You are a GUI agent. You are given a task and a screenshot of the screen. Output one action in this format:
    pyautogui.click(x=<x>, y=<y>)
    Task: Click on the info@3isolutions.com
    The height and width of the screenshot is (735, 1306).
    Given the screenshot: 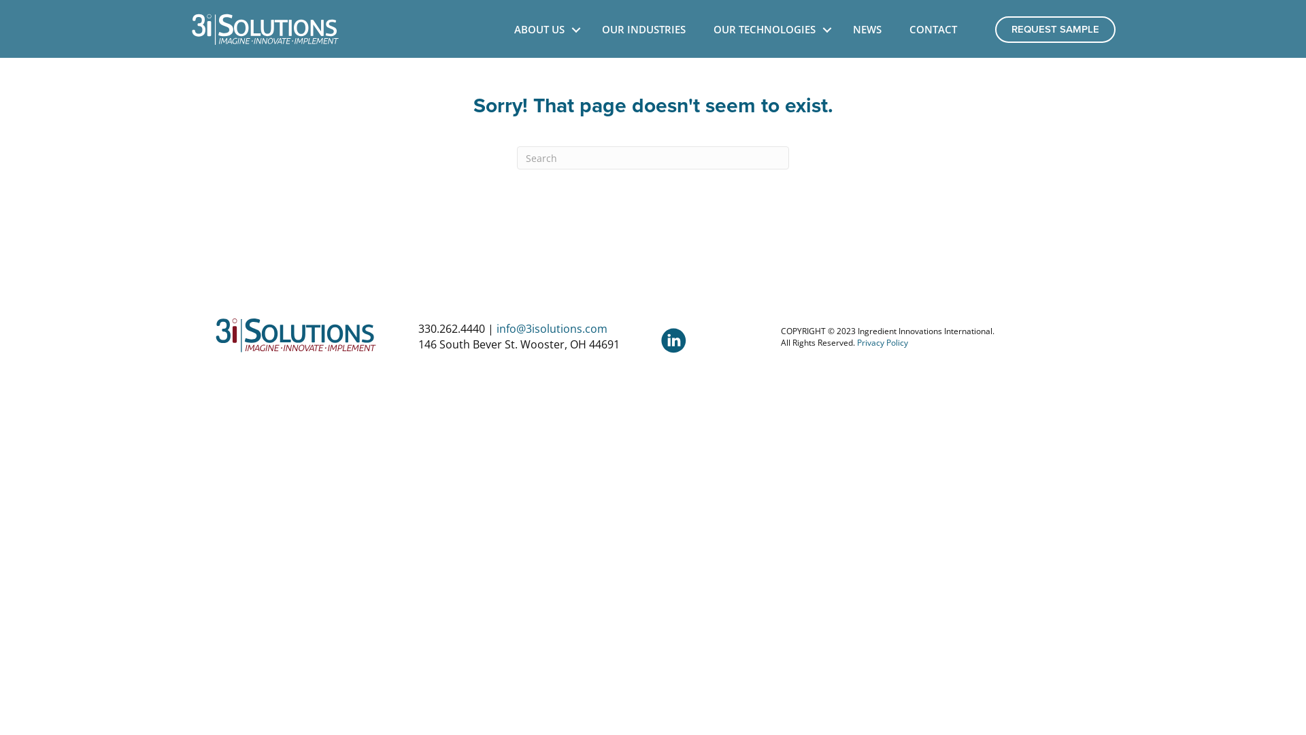 What is the action you would take?
    pyautogui.click(x=552, y=329)
    